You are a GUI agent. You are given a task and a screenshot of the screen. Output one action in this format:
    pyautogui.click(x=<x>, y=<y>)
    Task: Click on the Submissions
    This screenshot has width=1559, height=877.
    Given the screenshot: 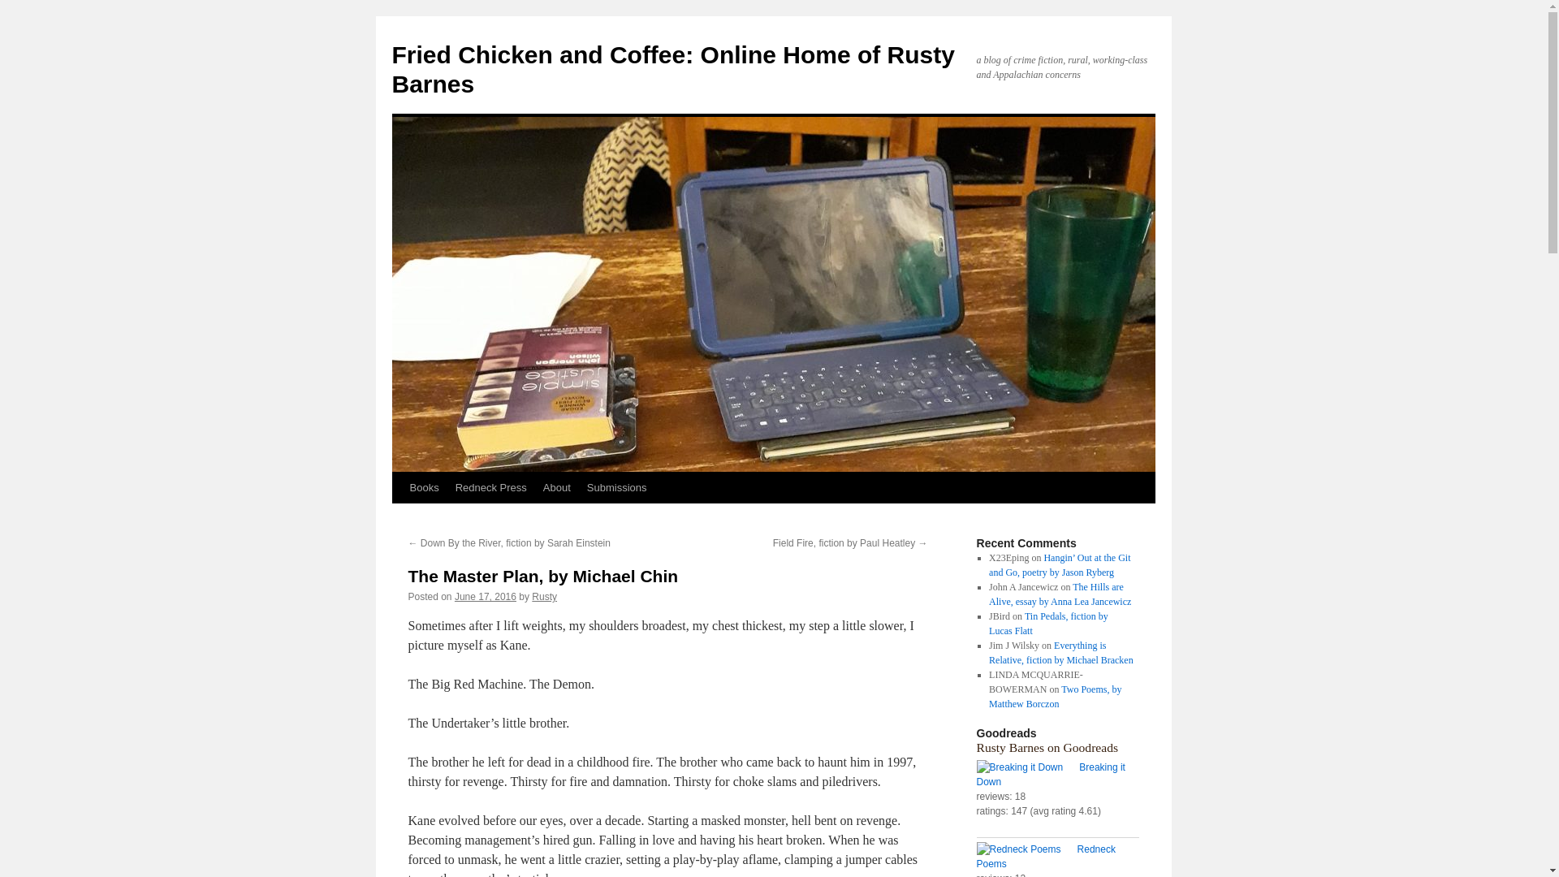 What is the action you would take?
    pyautogui.click(x=616, y=487)
    